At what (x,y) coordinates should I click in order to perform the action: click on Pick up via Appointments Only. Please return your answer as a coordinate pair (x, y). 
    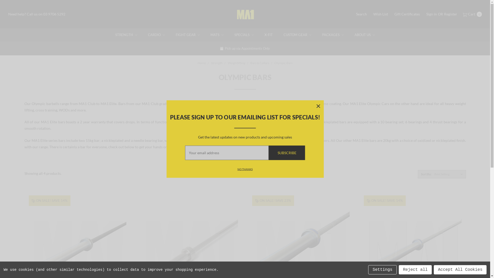
    Looking at the image, I should click on (245, 48).